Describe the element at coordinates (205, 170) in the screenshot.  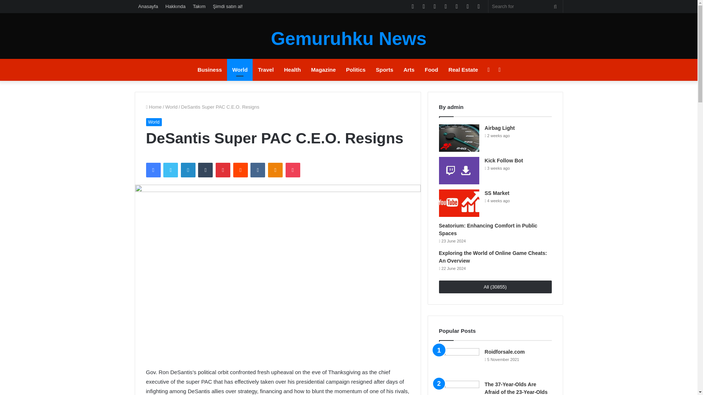
I see `Tumblr` at that location.